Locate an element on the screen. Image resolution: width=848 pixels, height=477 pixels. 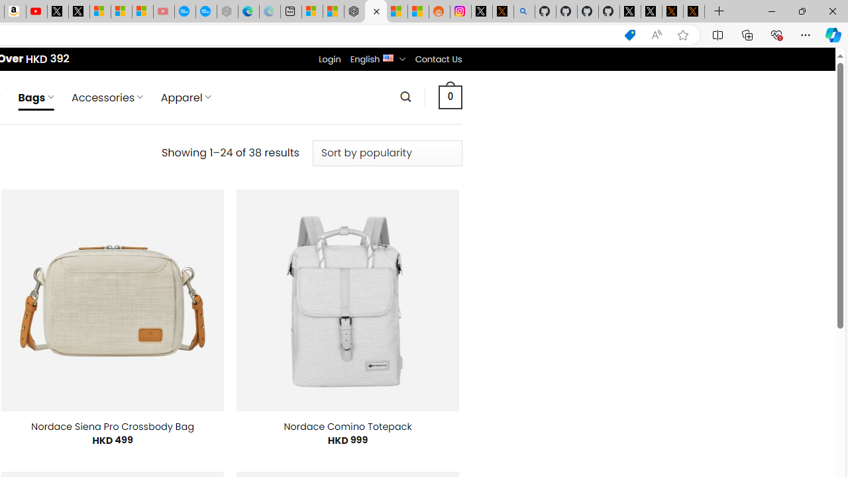
Nordace - Bags is located at coordinates (375, 12).